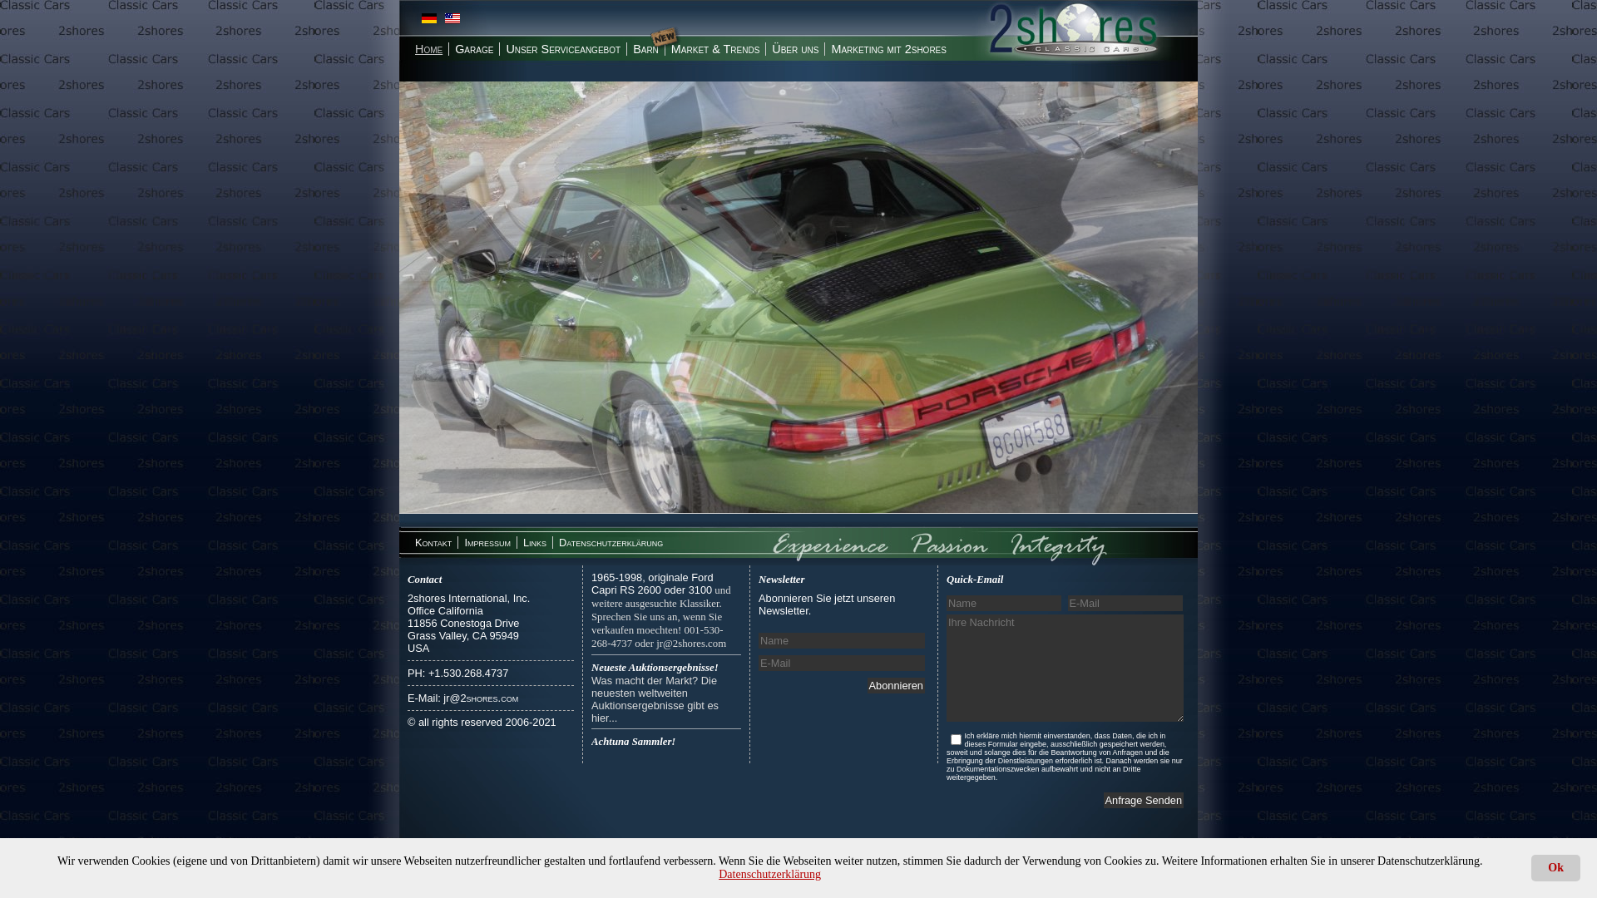 The height and width of the screenshot is (898, 1597). I want to click on Garage, so click(474, 49).